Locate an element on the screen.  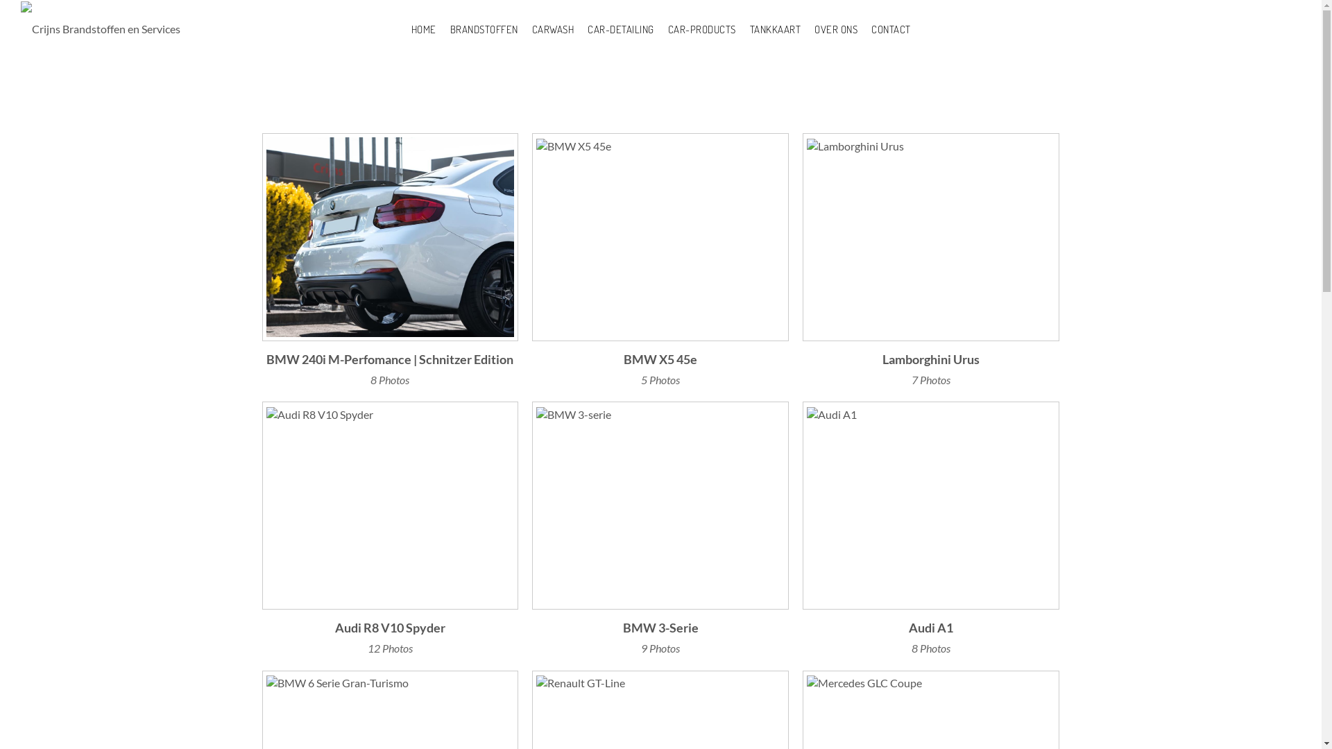
HOME is located at coordinates (423, 30).